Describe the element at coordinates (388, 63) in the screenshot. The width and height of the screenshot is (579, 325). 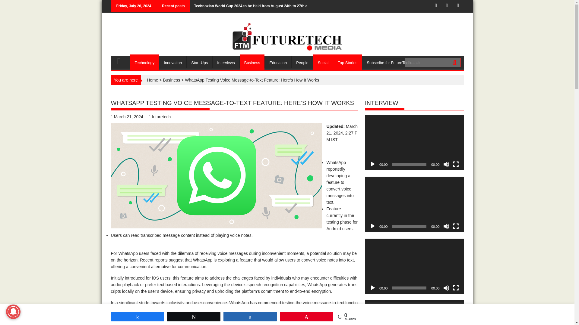
I see `Subscribe for FutureTech` at that location.